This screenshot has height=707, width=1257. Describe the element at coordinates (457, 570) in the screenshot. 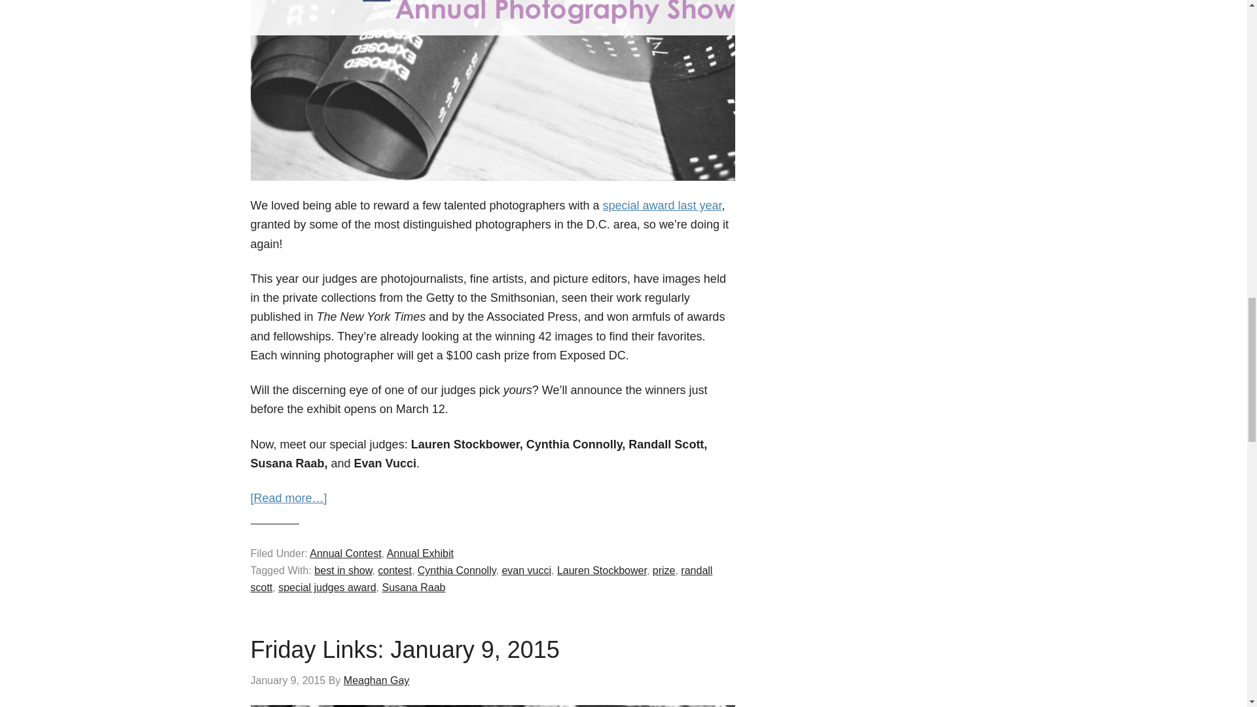

I see `Cynthia Connolly` at that location.